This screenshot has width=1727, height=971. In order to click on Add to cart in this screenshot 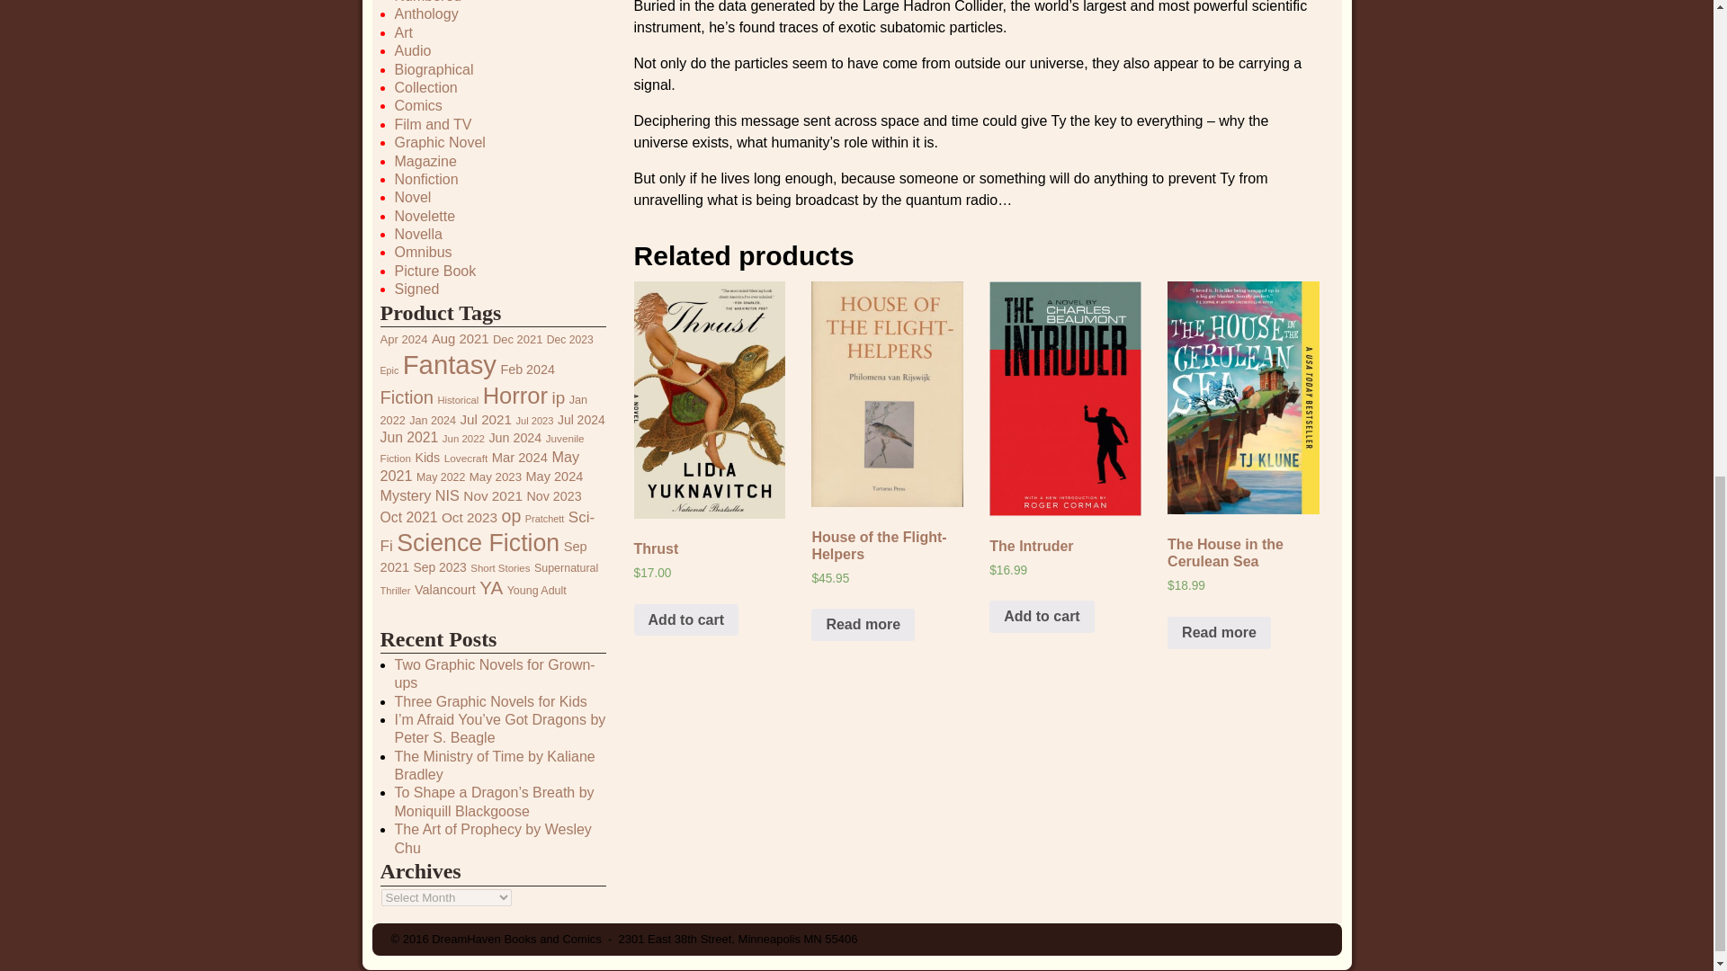, I will do `click(1042, 617)`.